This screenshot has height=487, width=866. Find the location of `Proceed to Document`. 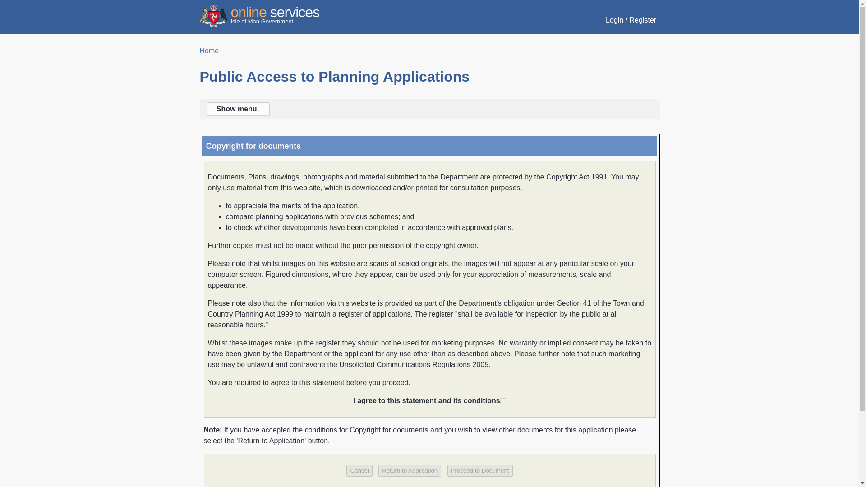

Proceed to Document is located at coordinates (480, 471).